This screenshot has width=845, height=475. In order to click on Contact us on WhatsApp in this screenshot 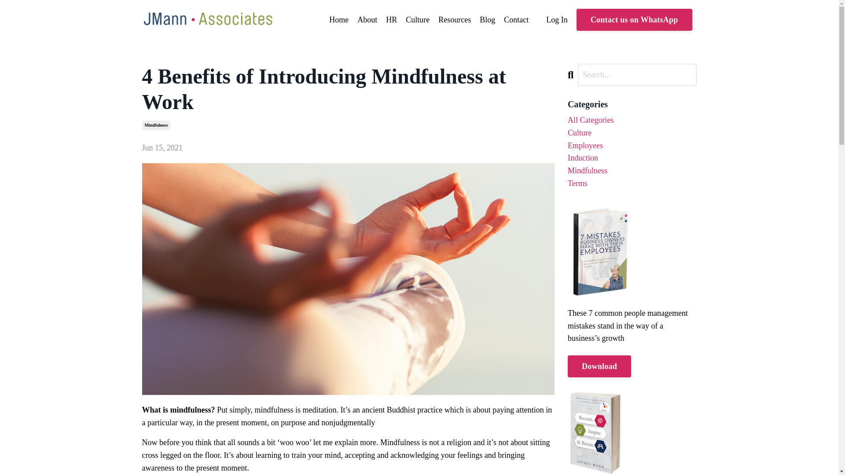, I will do `click(634, 20)`.